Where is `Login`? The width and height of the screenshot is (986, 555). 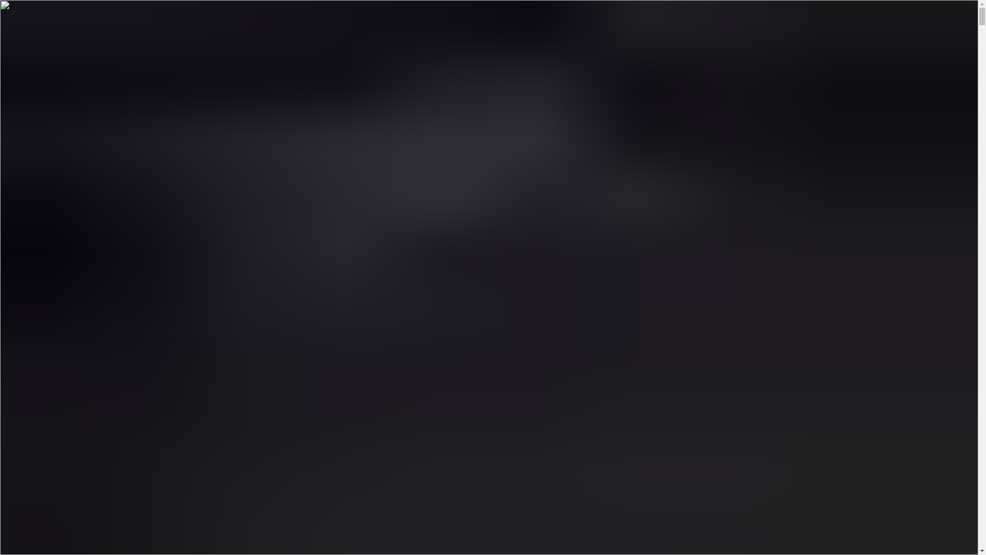
Login is located at coordinates (34, 70).